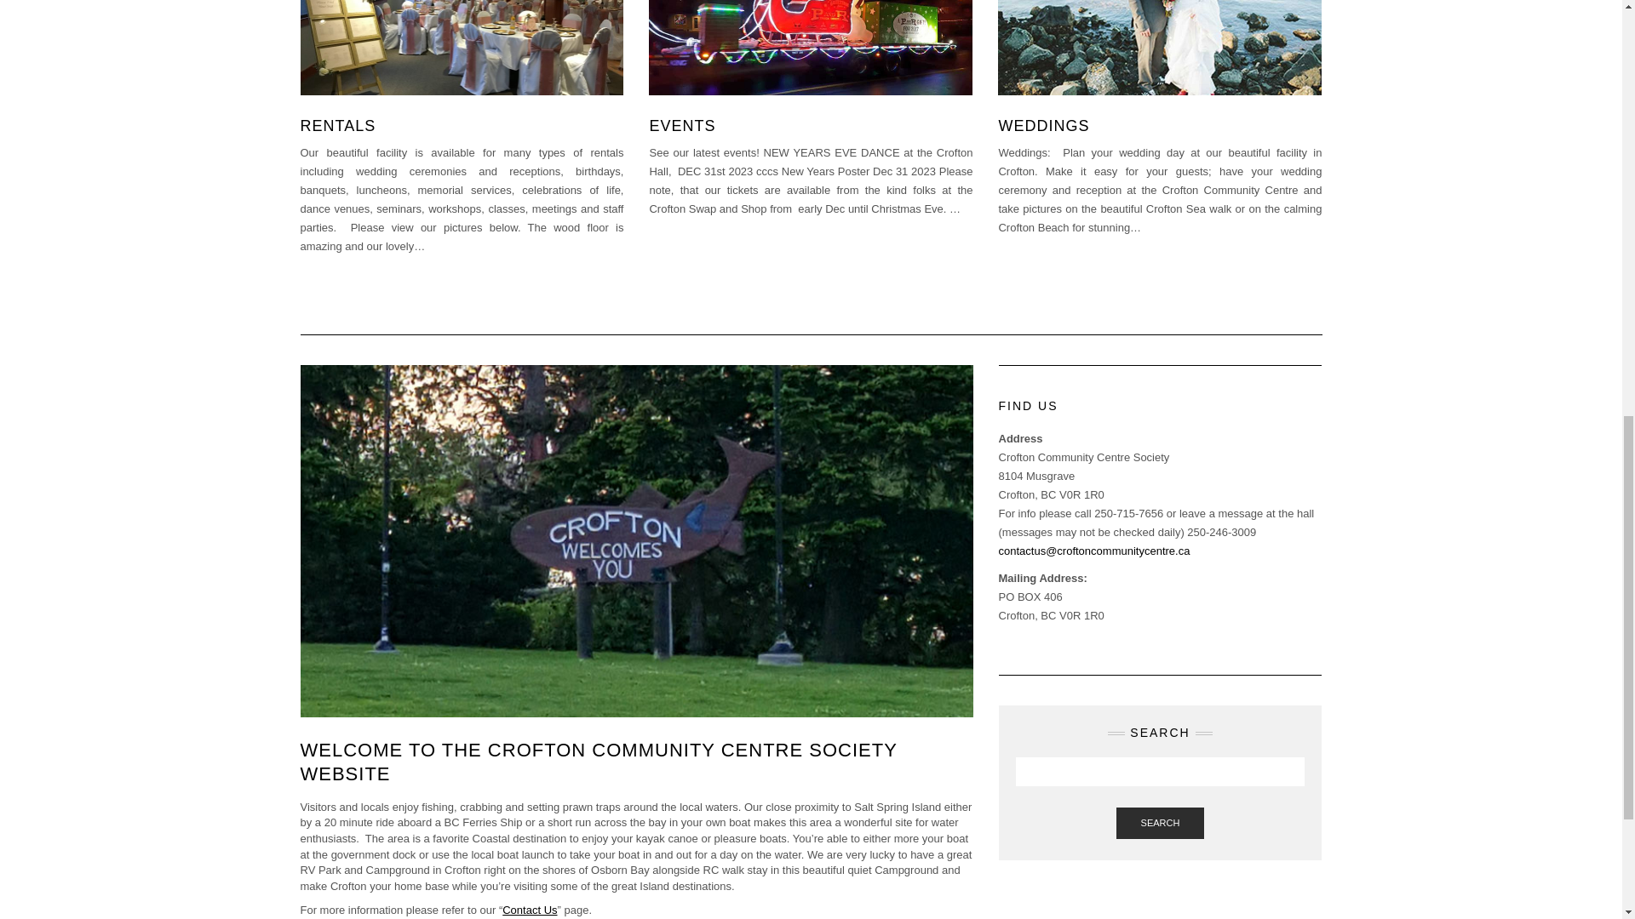 This screenshot has height=919, width=1635. I want to click on RENTALS, so click(337, 126).